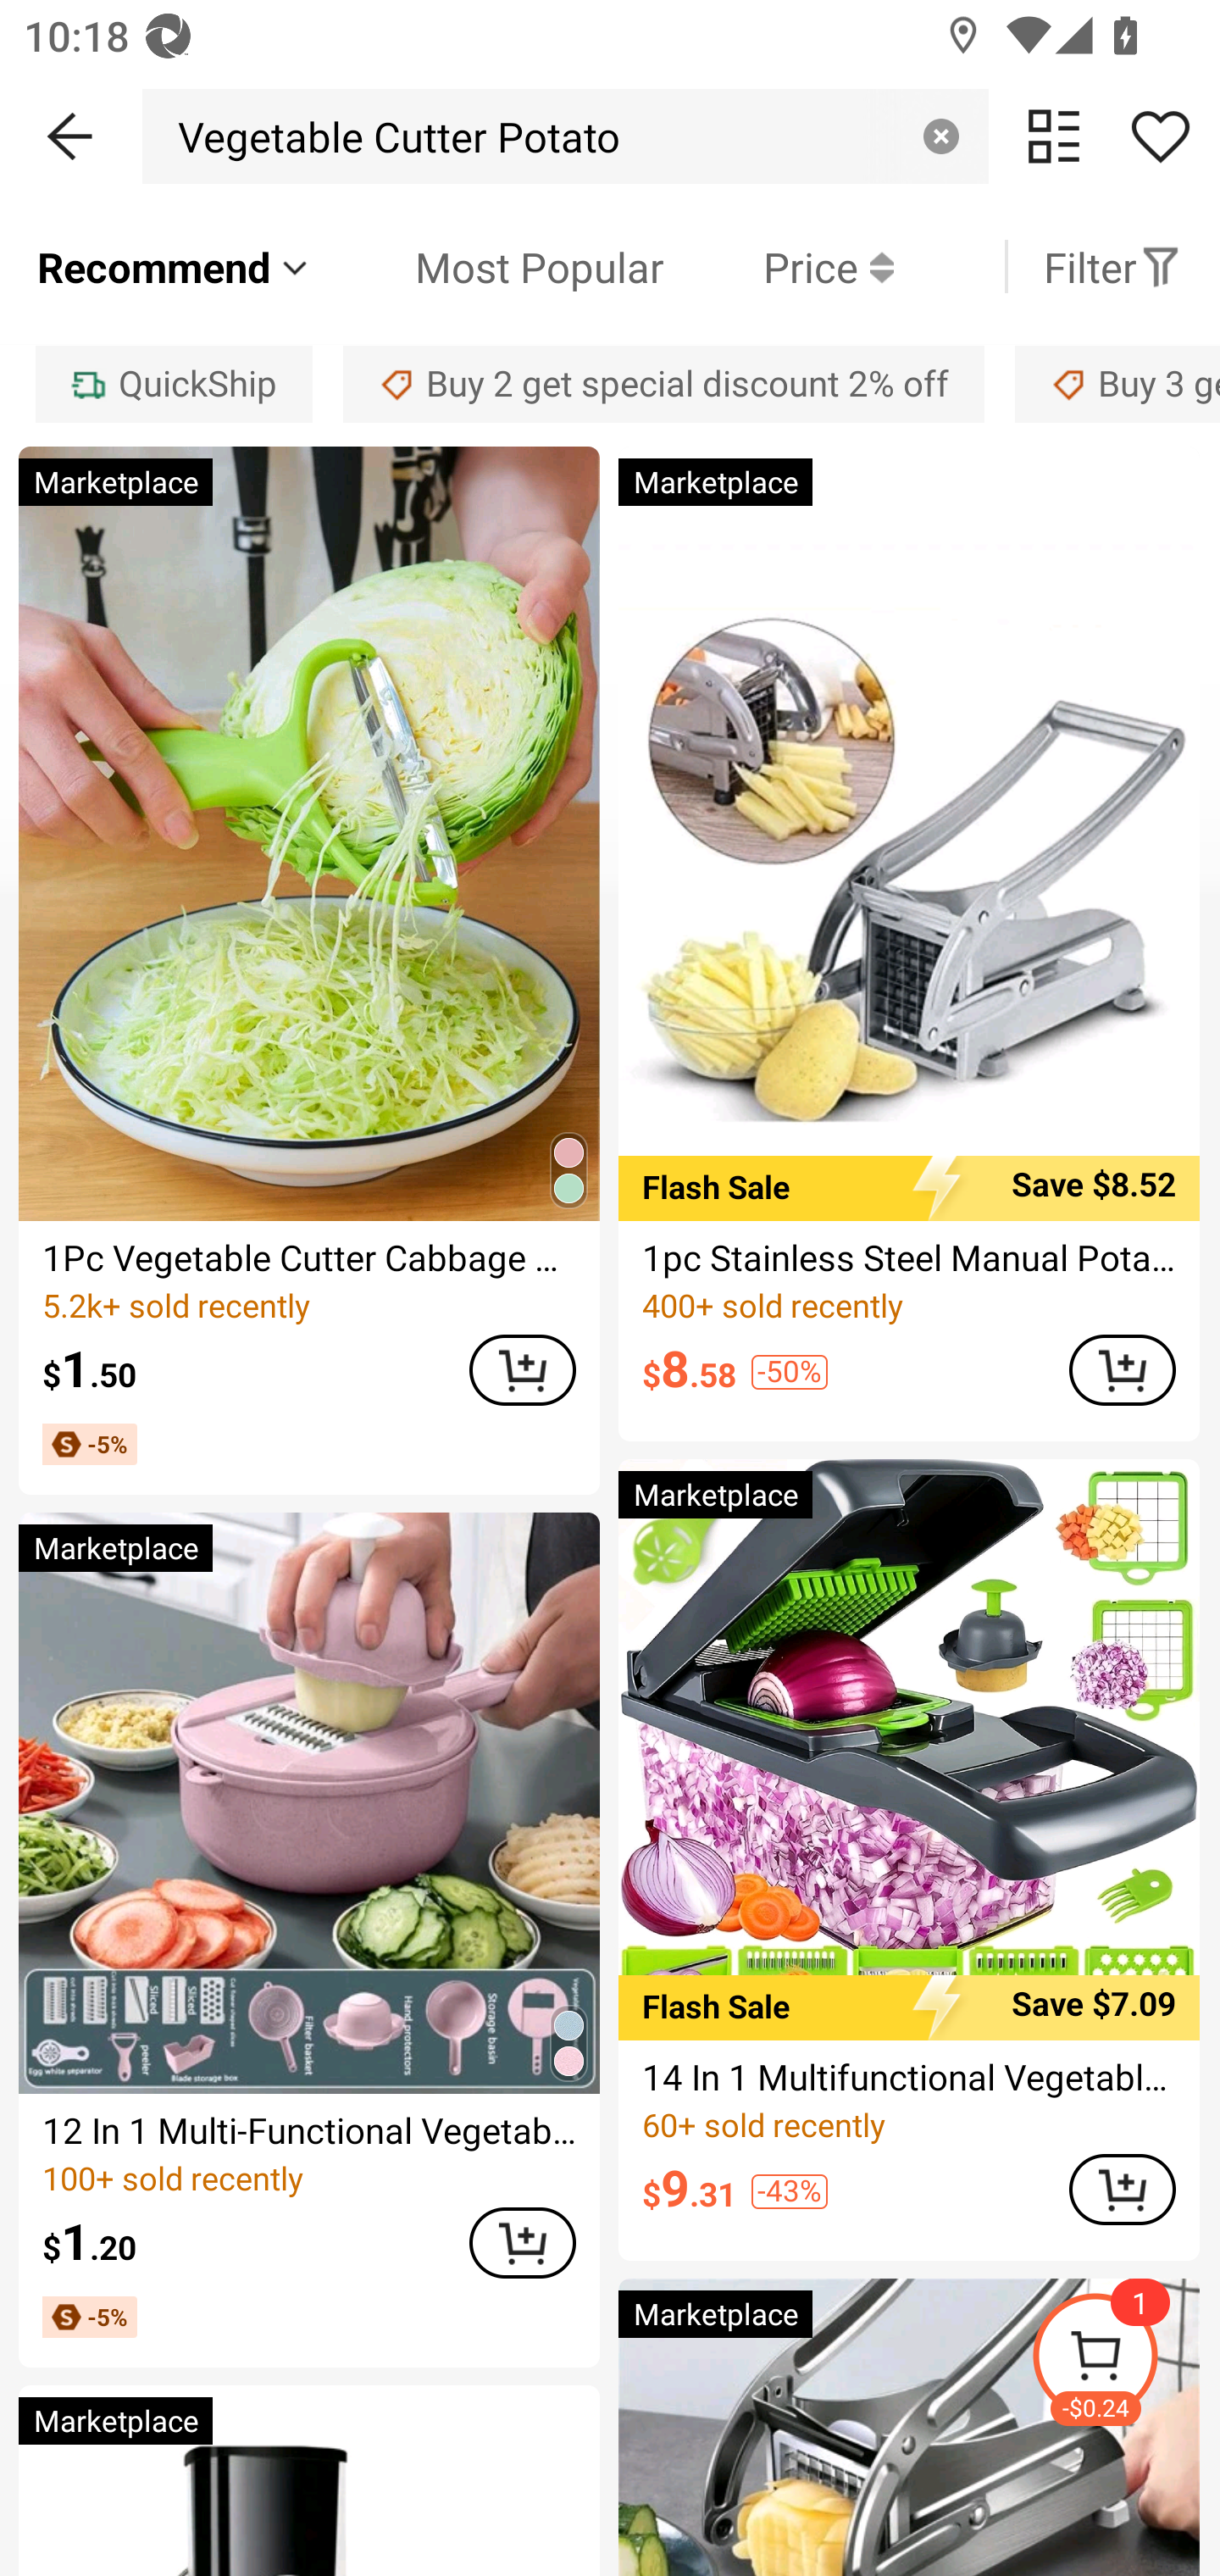  What do you see at coordinates (489, 266) in the screenshot?
I see `Most Popular` at bounding box center [489, 266].